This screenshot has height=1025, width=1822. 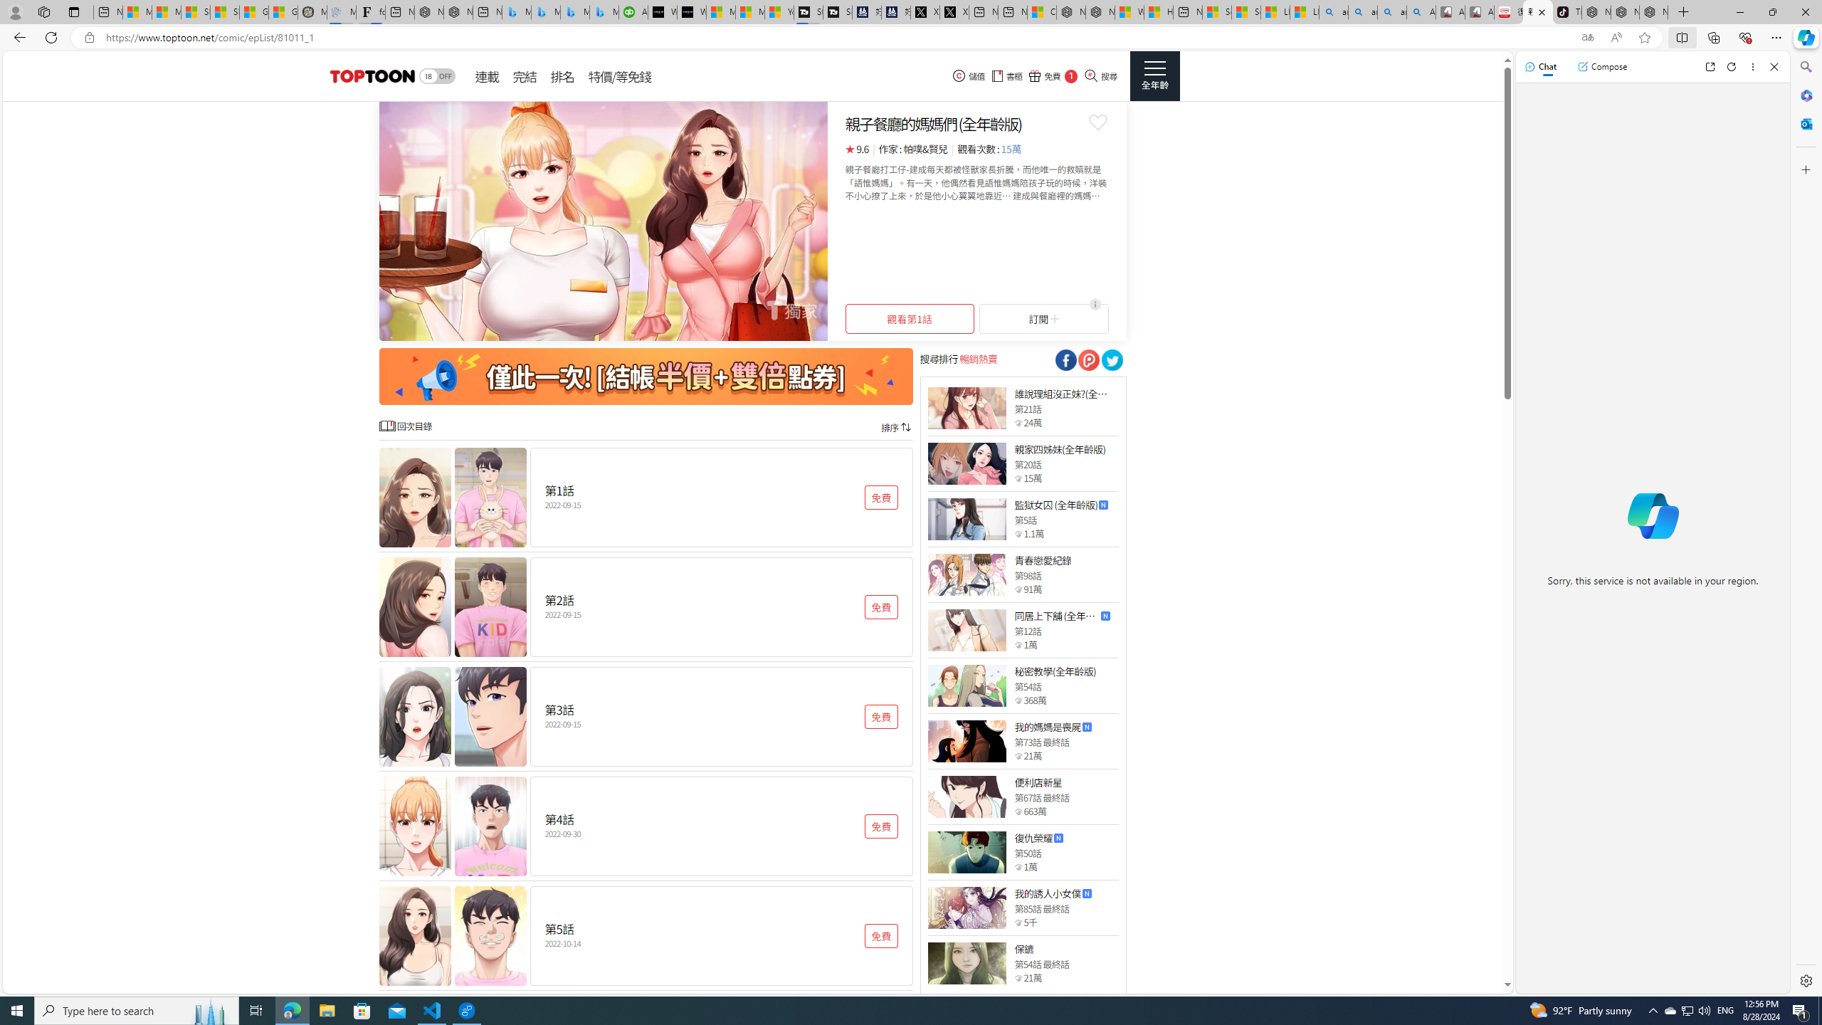 I want to click on Class:  switch_18mode actionAdultBtn, so click(x=437, y=76).